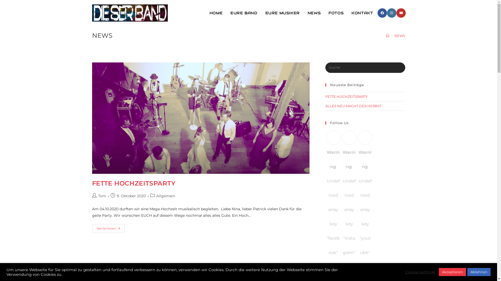 The height and width of the screenshot is (281, 501). Describe the element at coordinates (362, 13) in the screenshot. I see `KONTAKT` at that location.